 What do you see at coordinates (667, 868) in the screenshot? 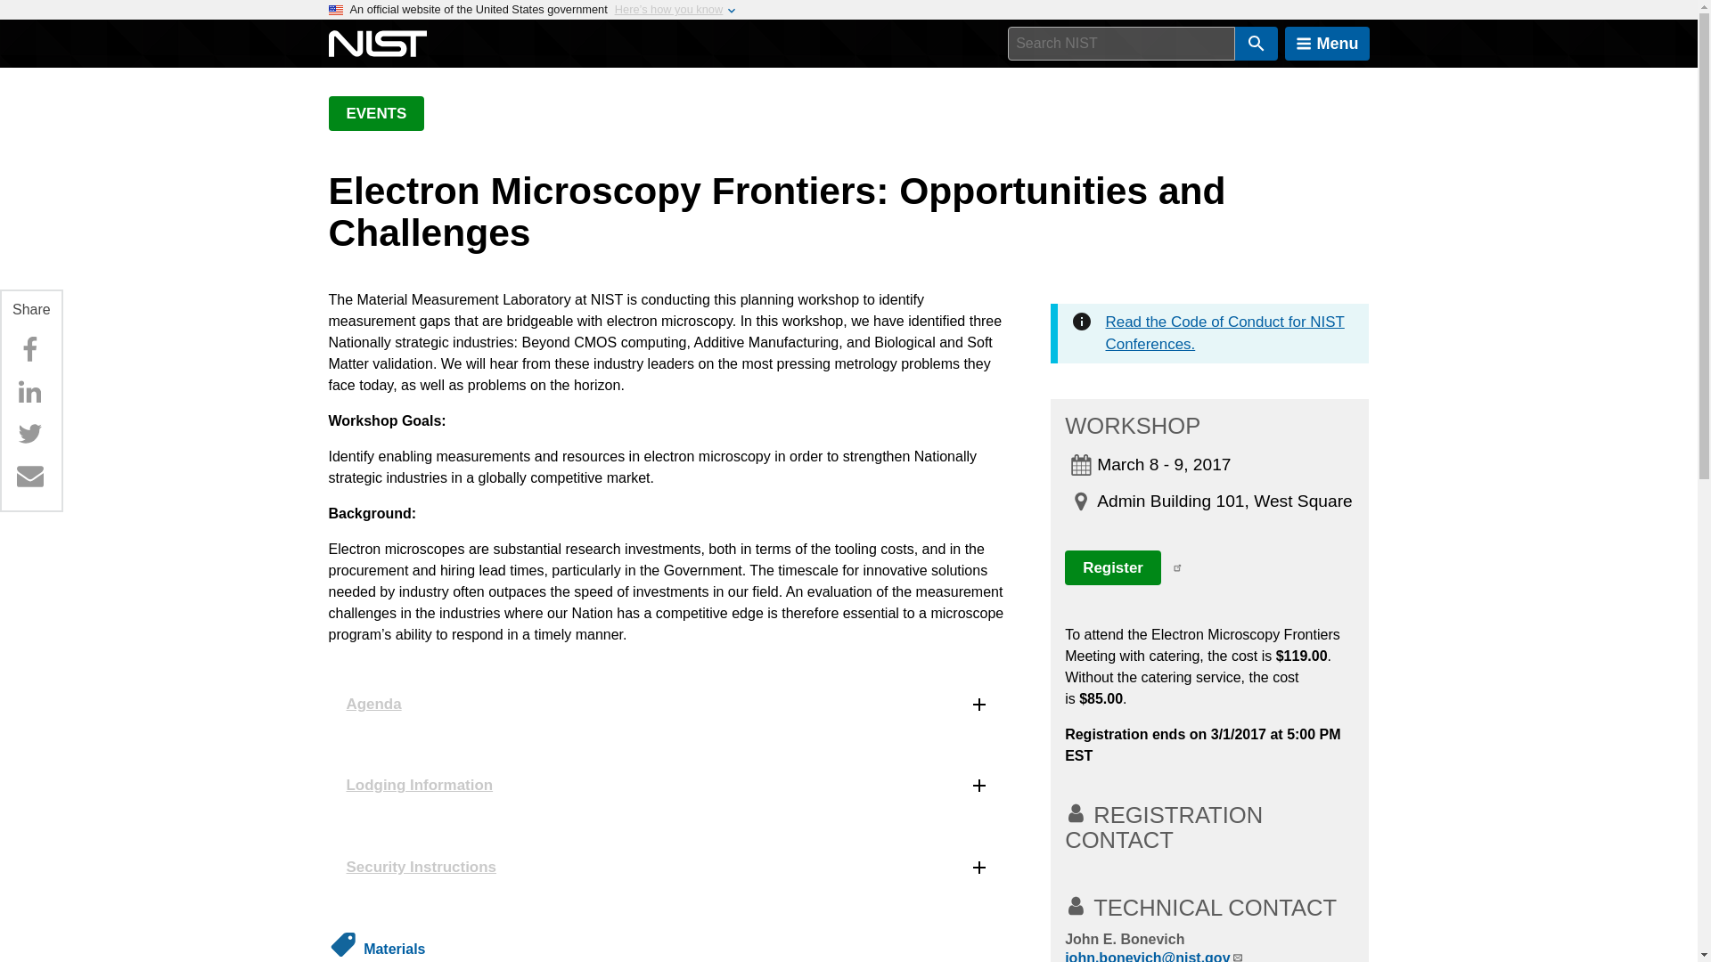
I see `Security Instructions` at bounding box center [667, 868].